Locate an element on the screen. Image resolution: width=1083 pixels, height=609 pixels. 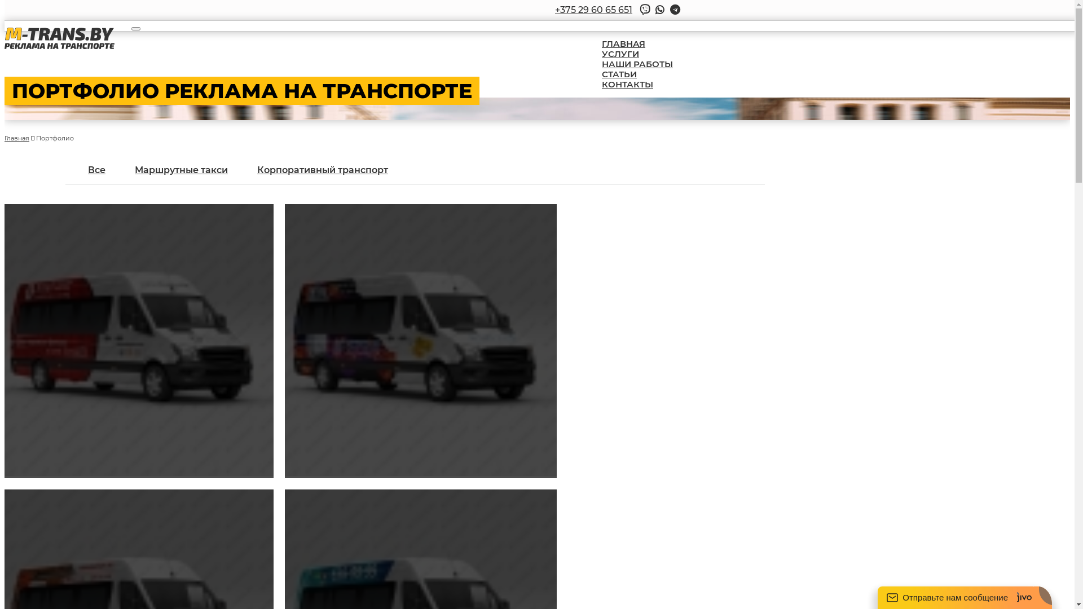
+375 29 60 65 651 is located at coordinates (593, 10).